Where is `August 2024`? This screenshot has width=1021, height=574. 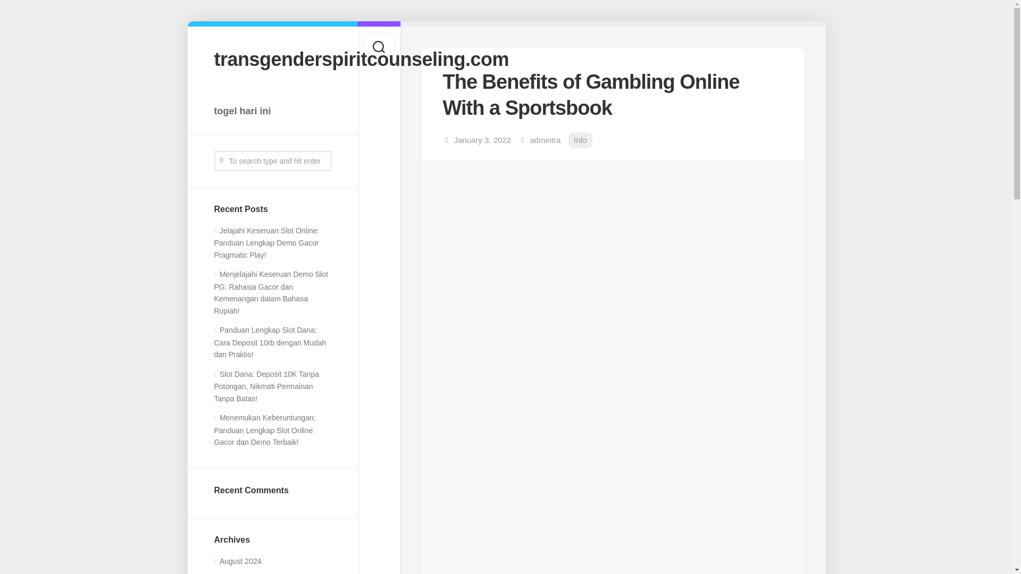 August 2024 is located at coordinates (237, 561).